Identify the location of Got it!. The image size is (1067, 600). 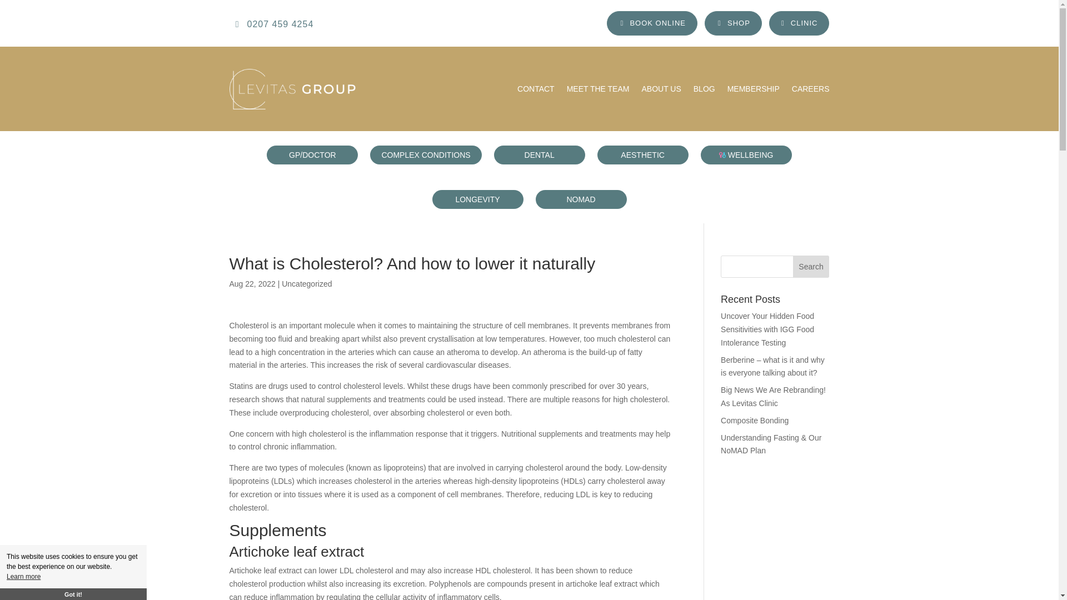
(73, 594).